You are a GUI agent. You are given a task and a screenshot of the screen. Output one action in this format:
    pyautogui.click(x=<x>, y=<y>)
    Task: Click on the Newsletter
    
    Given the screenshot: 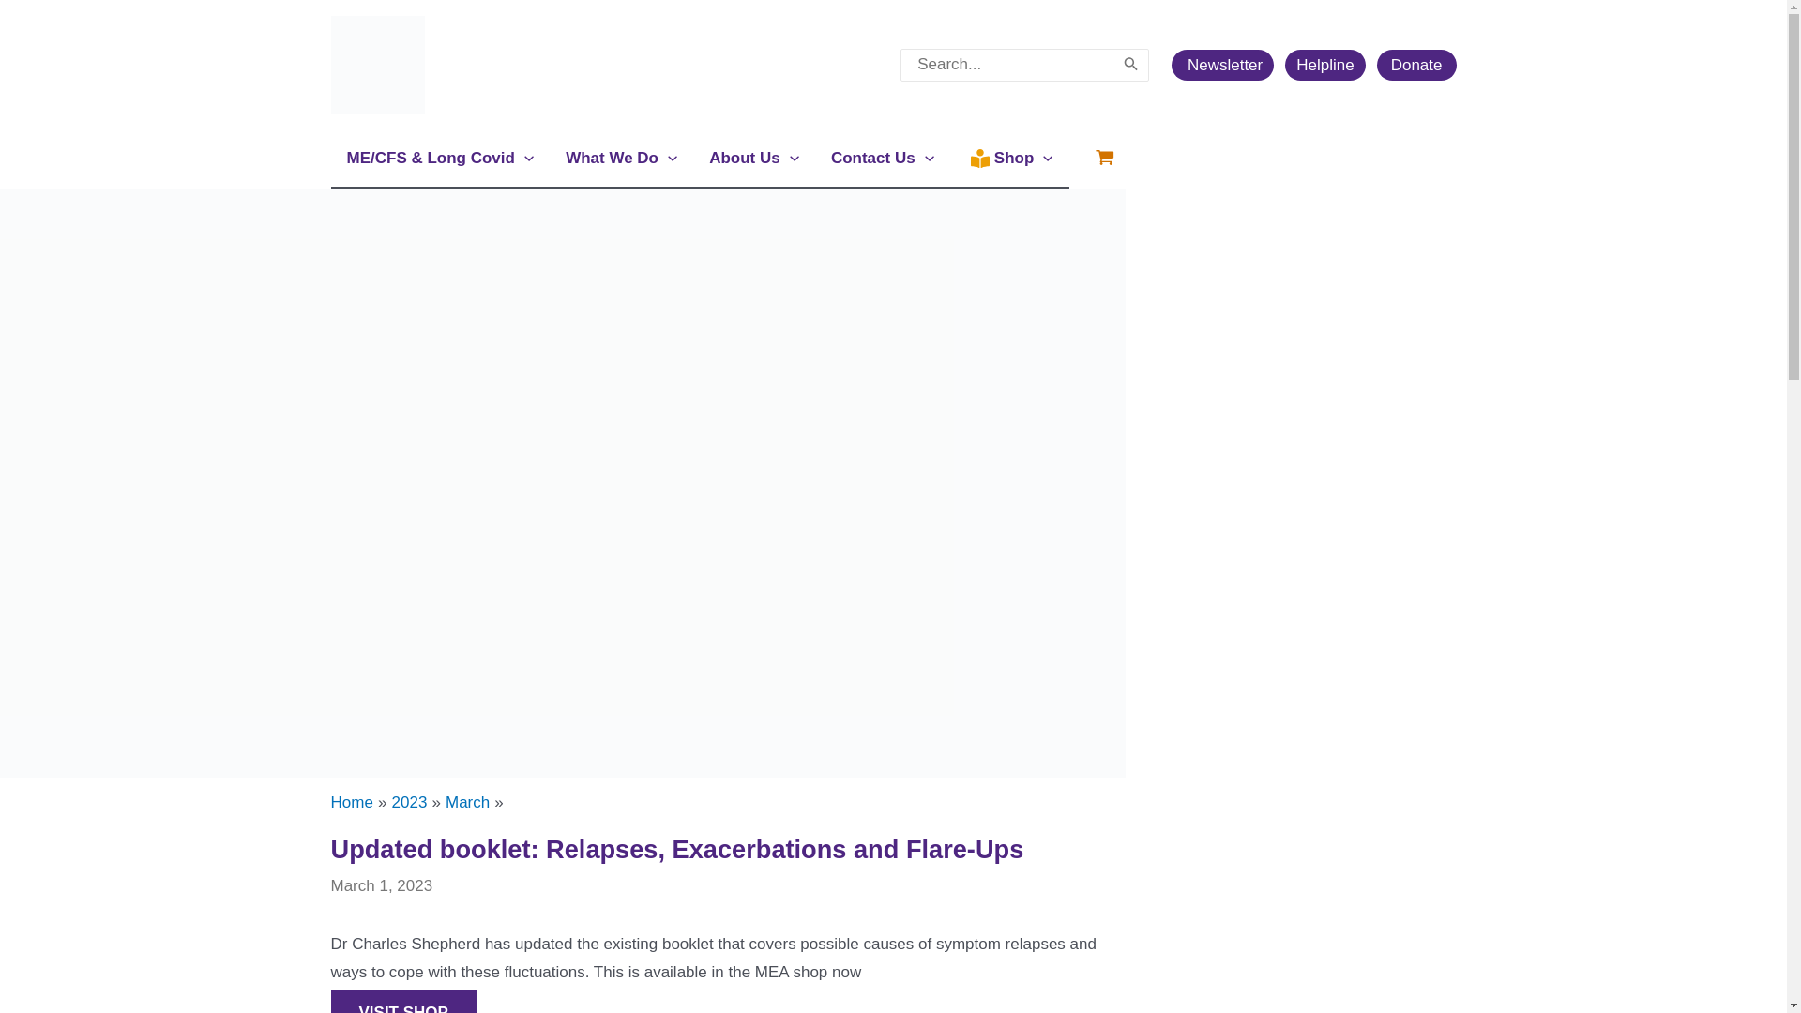 What is the action you would take?
    pyautogui.click(x=1229, y=64)
    